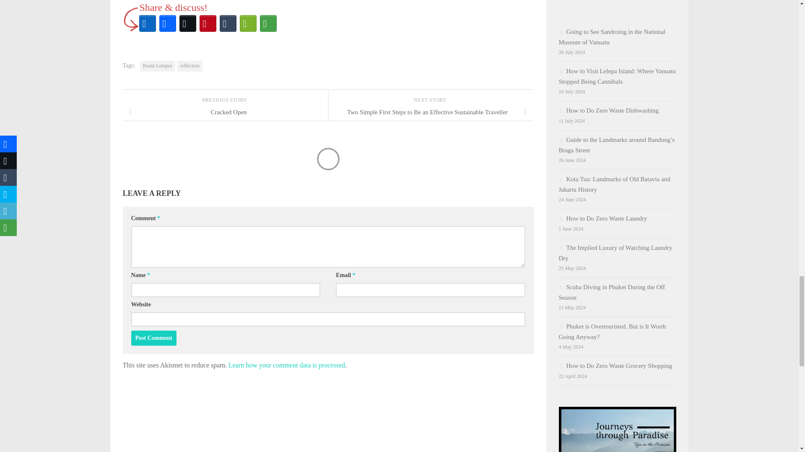 The height and width of the screenshot is (452, 805). What do you see at coordinates (153, 338) in the screenshot?
I see `Post Comment` at bounding box center [153, 338].